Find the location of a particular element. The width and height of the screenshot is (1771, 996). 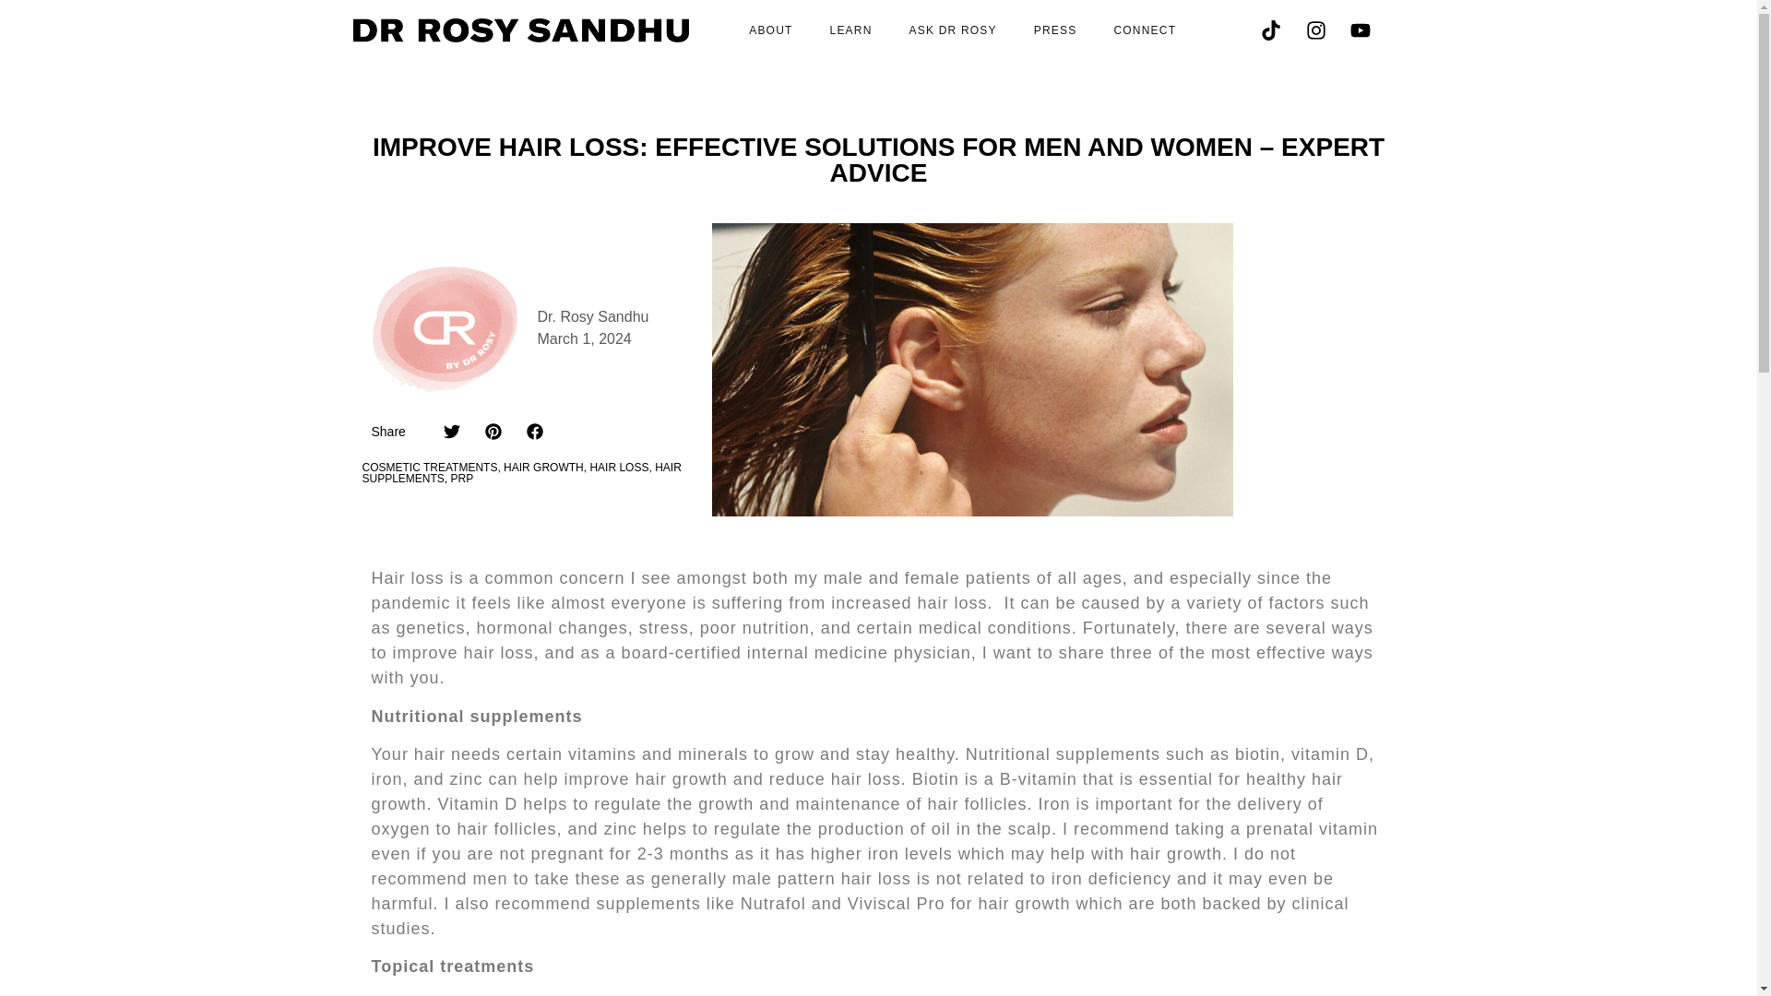

HAIR LOSS is located at coordinates (618, 468).